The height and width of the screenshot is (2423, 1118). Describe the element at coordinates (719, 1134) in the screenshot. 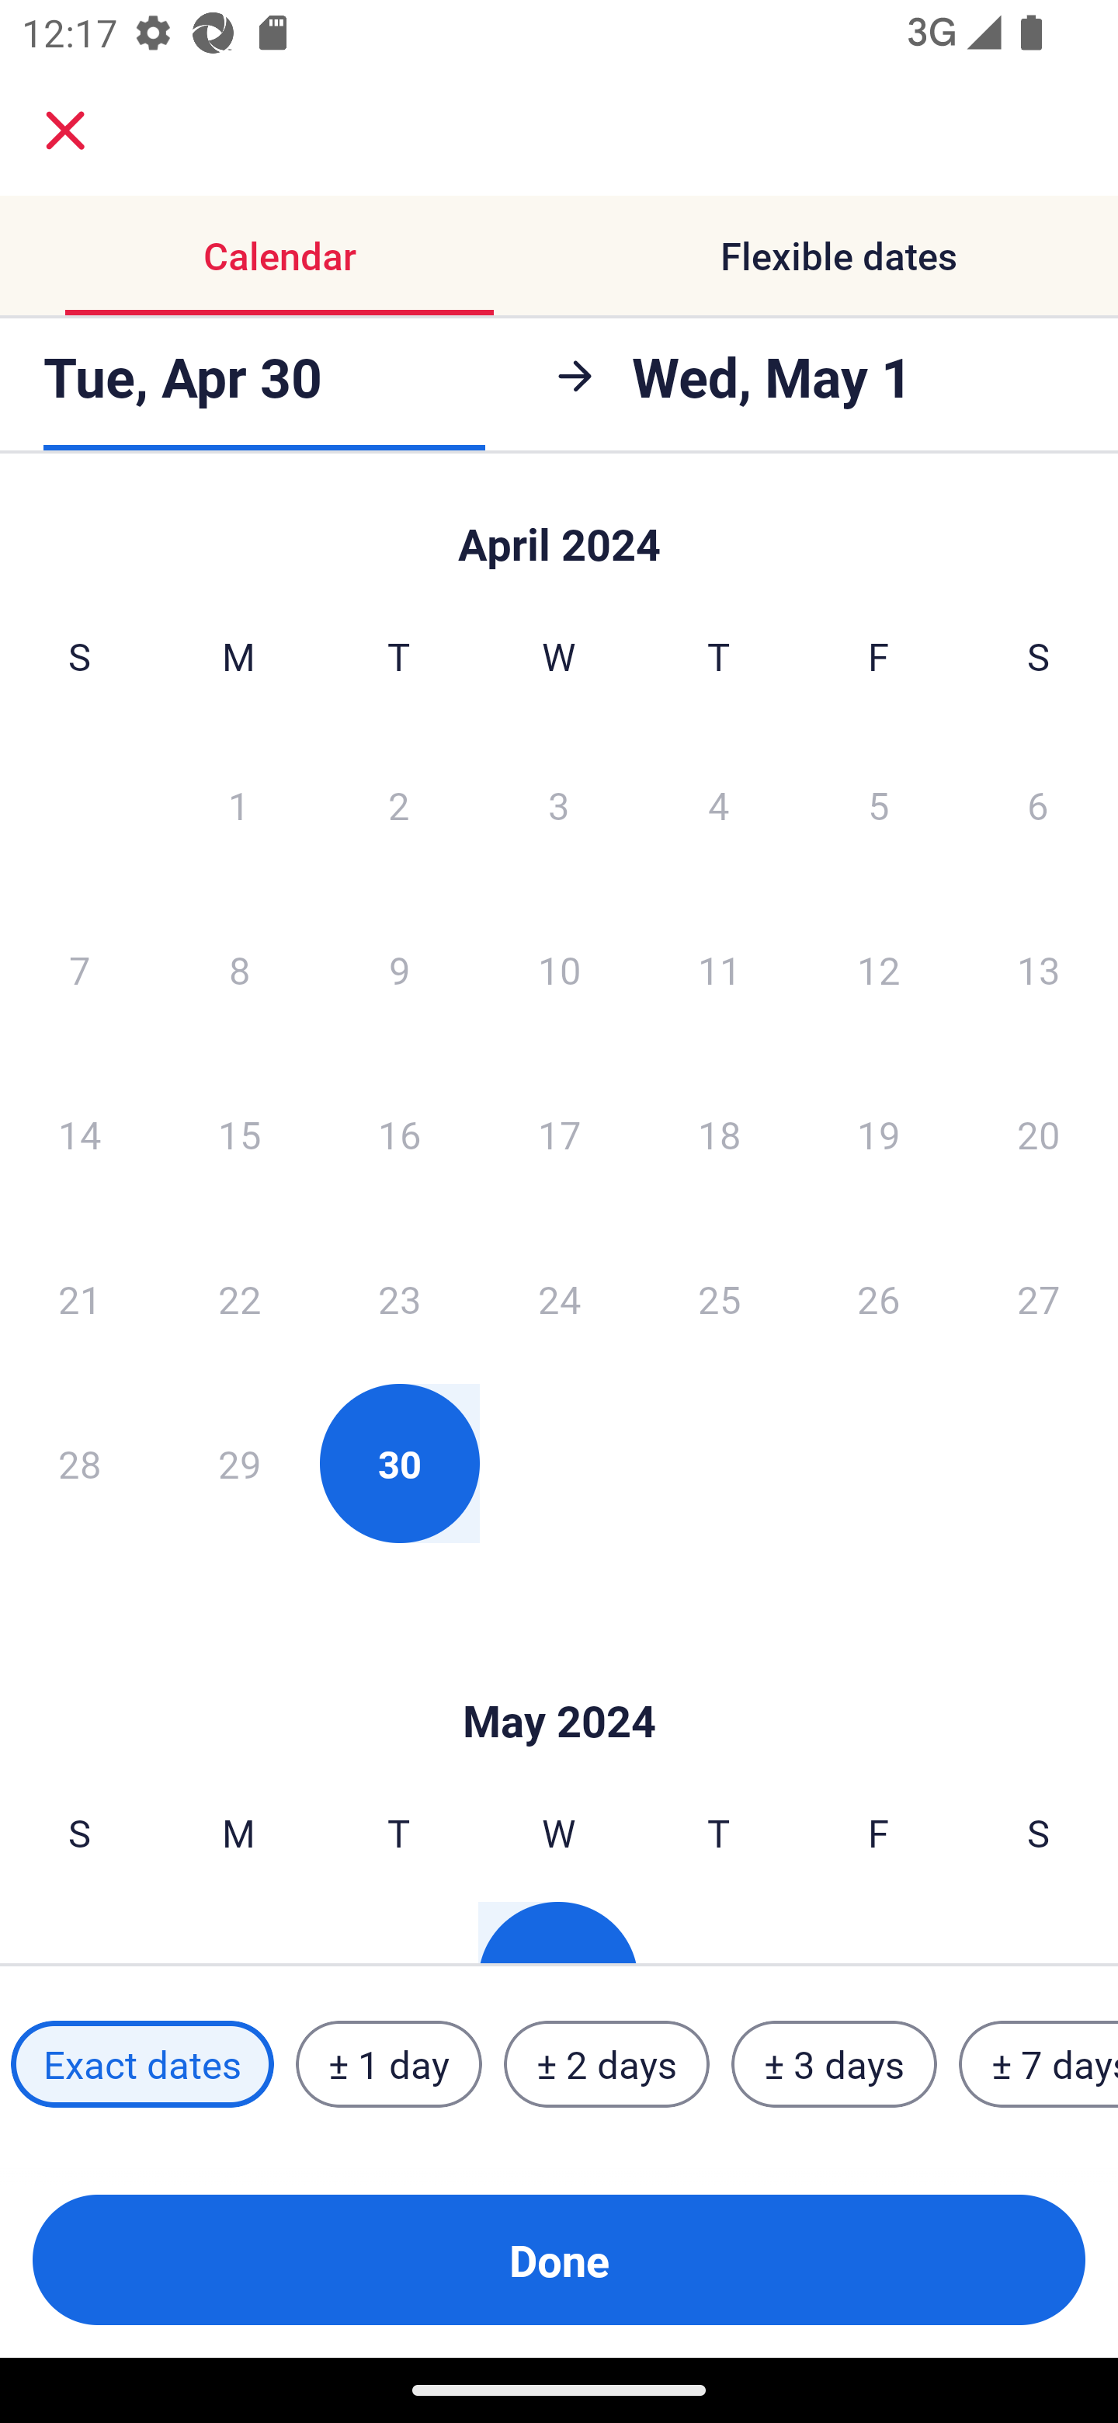

I see `18 Thursday, April 18, 2024` at that location.